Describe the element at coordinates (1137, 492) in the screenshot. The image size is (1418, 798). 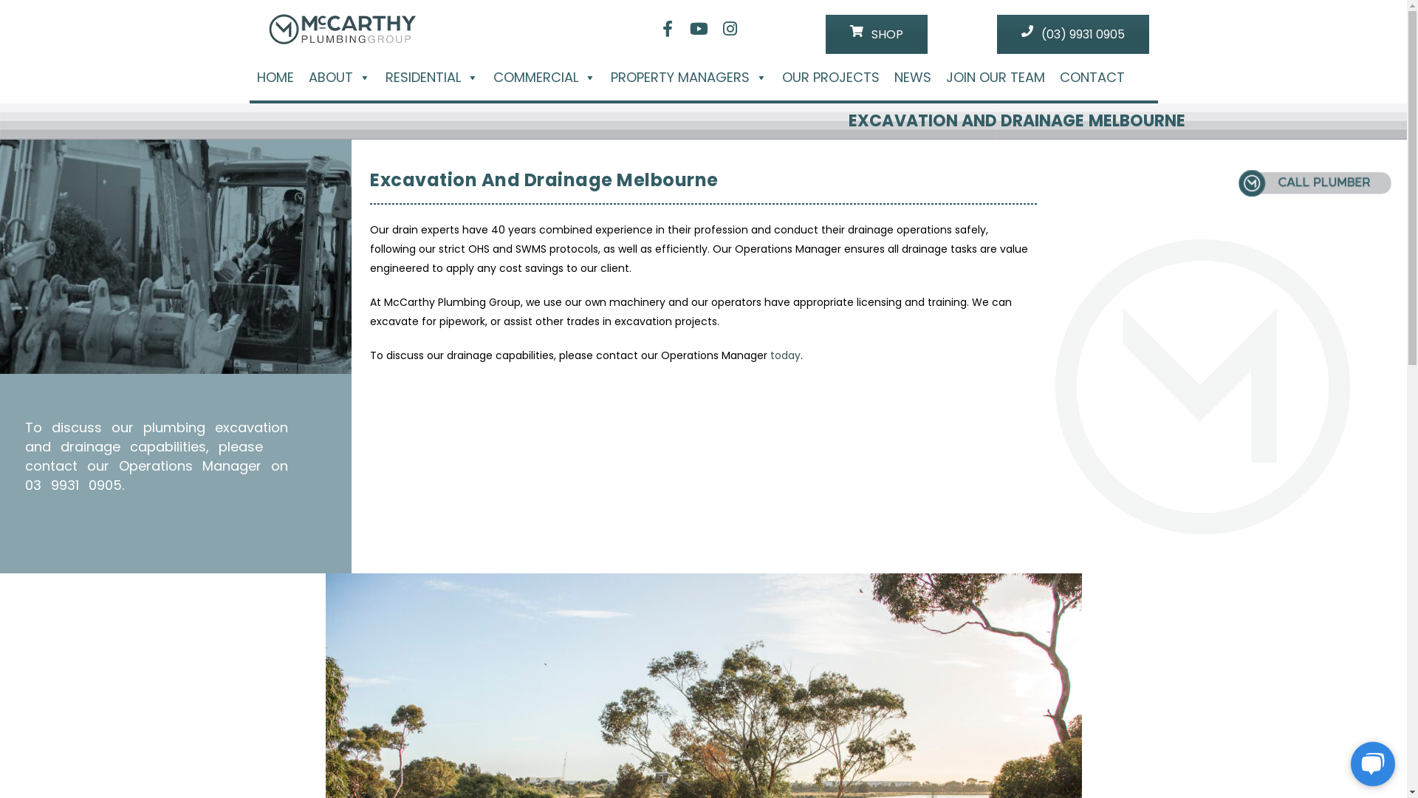
I see `Sanctuary Lakes` at that location.